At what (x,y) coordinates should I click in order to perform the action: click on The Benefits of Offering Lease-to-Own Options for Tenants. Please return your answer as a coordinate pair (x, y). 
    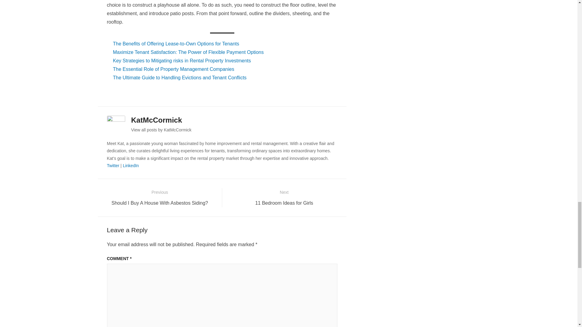
    Looking at the image, I should click on (176, 44).